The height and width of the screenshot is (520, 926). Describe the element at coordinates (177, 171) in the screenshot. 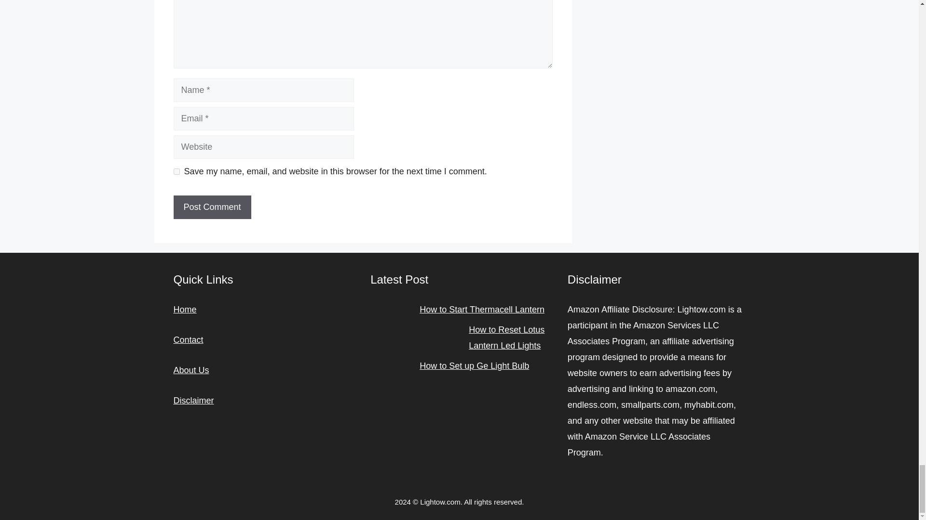

I see `yes` at that location.